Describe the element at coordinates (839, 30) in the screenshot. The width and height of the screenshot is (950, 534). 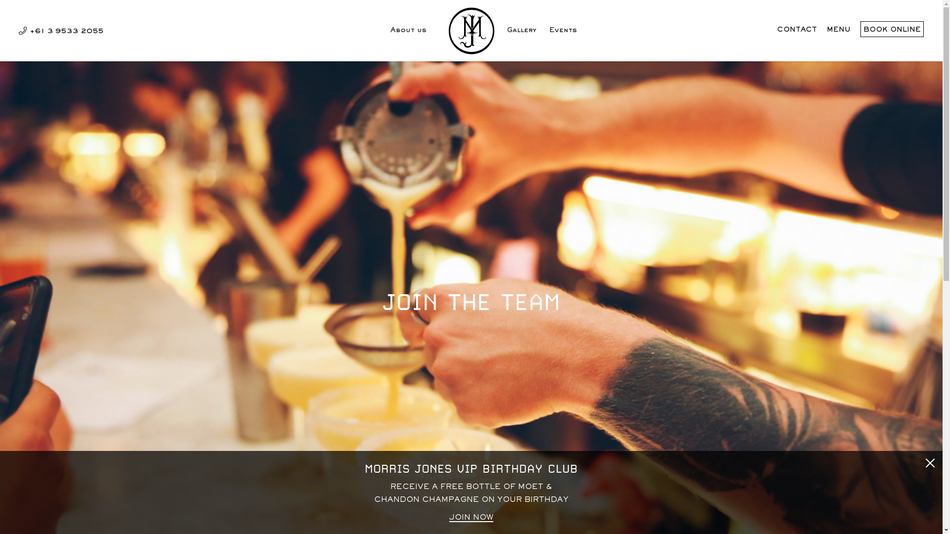
I see `MENU` at that location.